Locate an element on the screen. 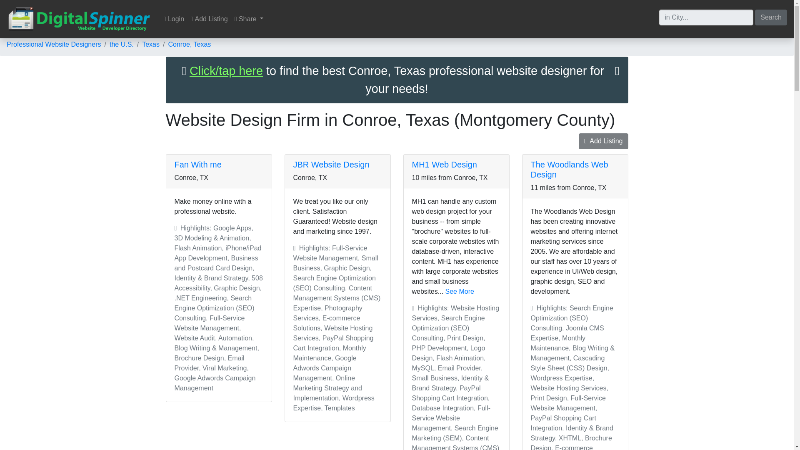 The height and width of the screenshot is (450, 800). Add Listing is located at coordinates (209, 19).